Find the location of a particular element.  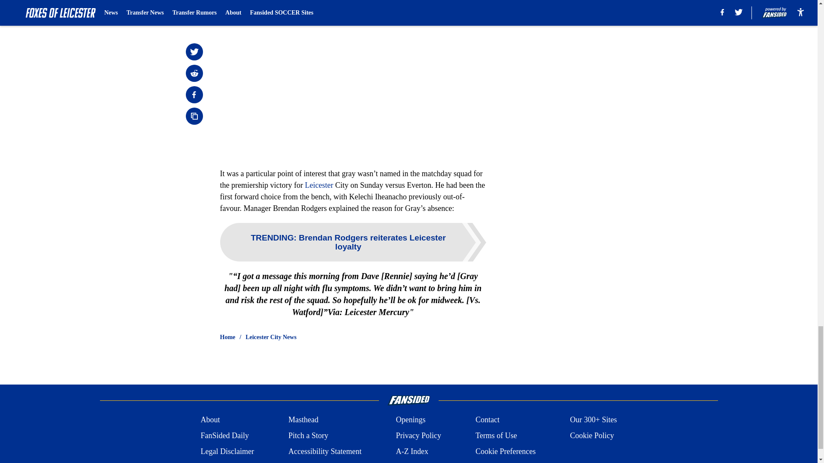

Leicester City News is located at coordinates (271, 337).